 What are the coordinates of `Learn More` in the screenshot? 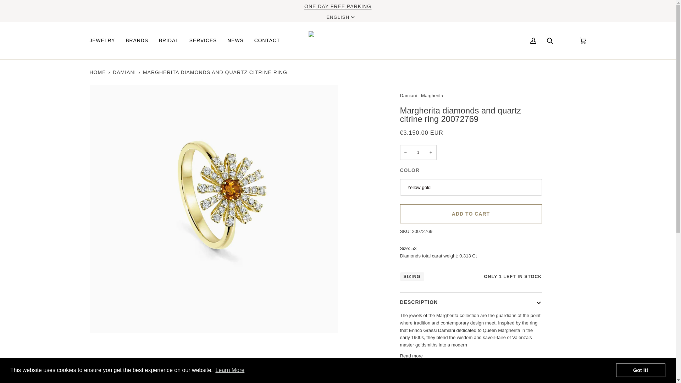 It's located at (230, 370).